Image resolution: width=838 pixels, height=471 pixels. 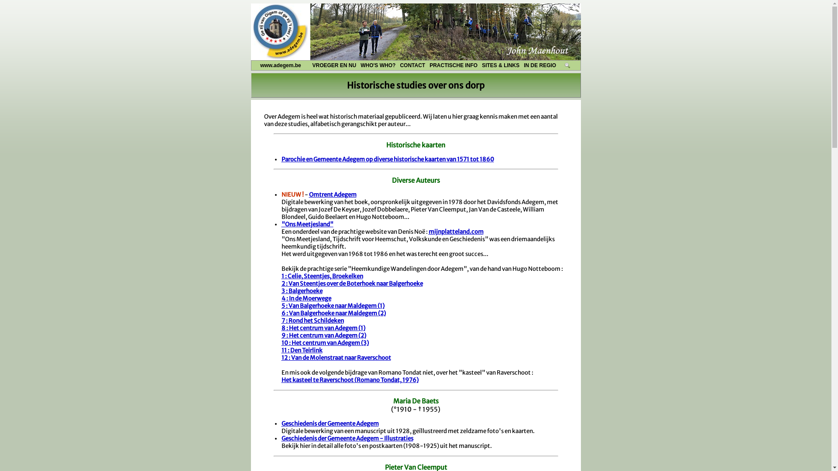 What do you see at coordinates (336, 358) in the screenshot?
I see `12 : Van de Molenstraat naar Raverschoot` at bounding box center [336, 358].